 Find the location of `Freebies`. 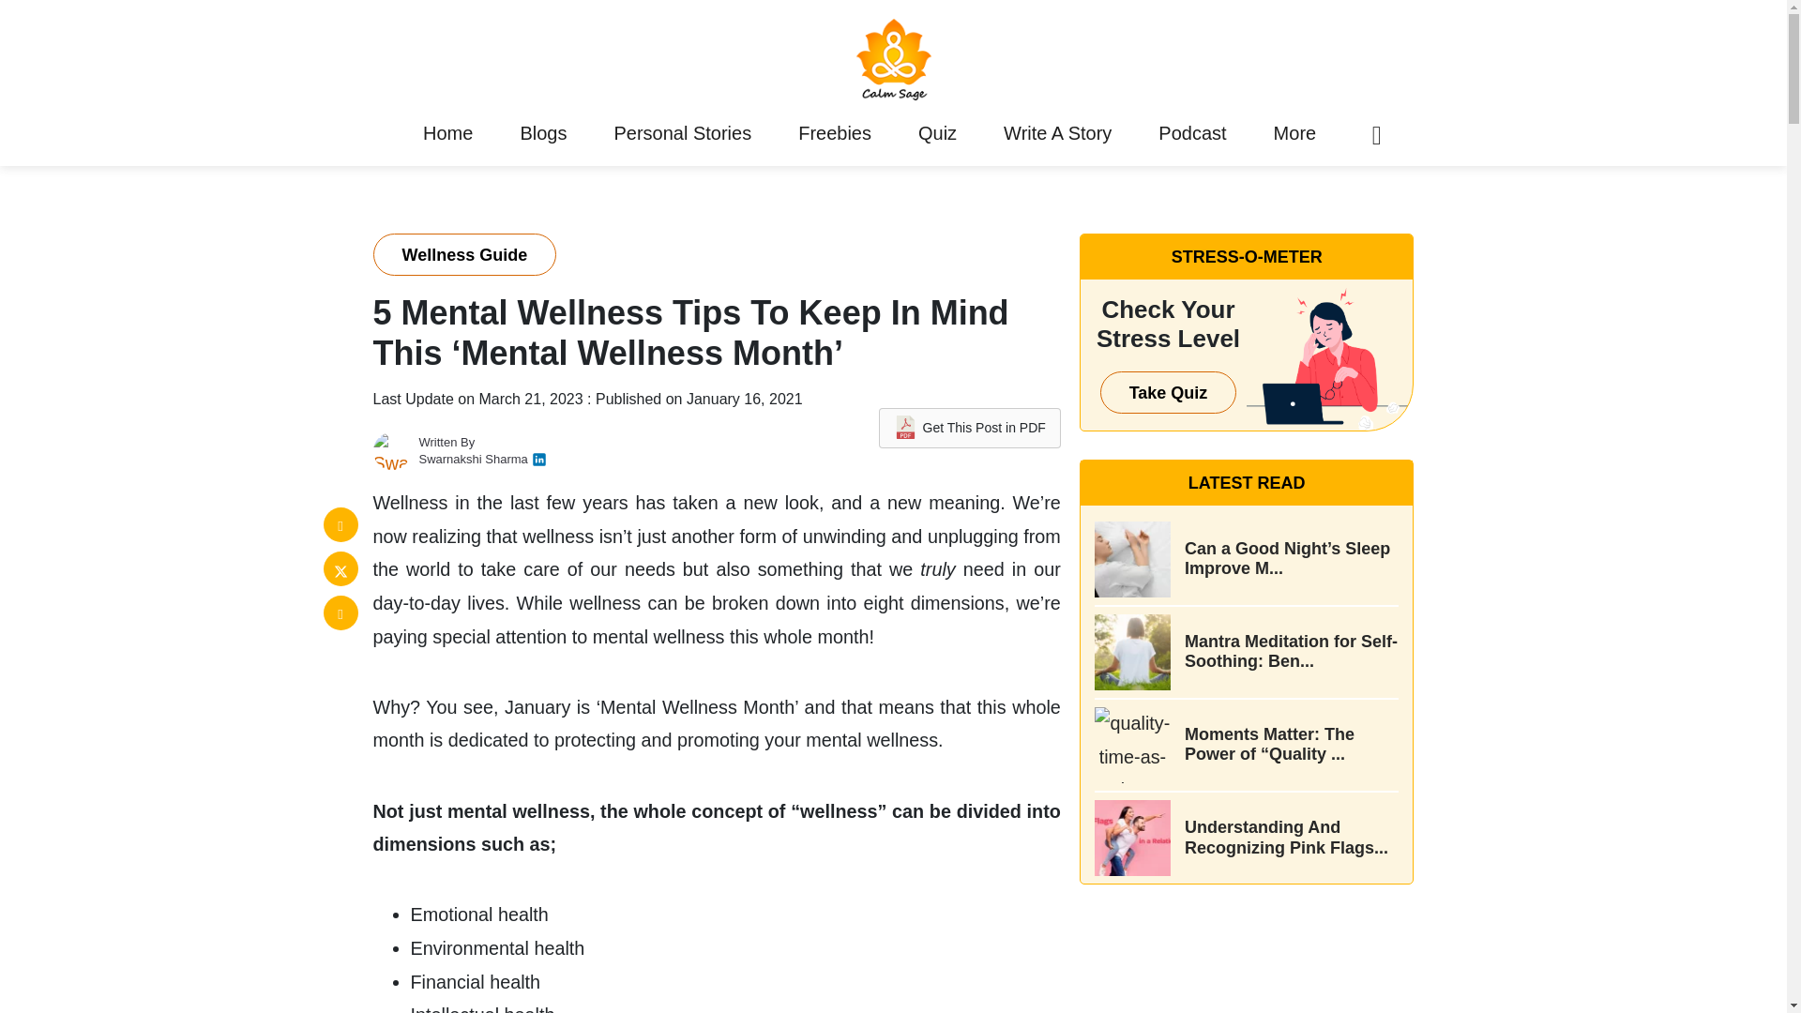

Freebies is located at coordinates (835, 133).